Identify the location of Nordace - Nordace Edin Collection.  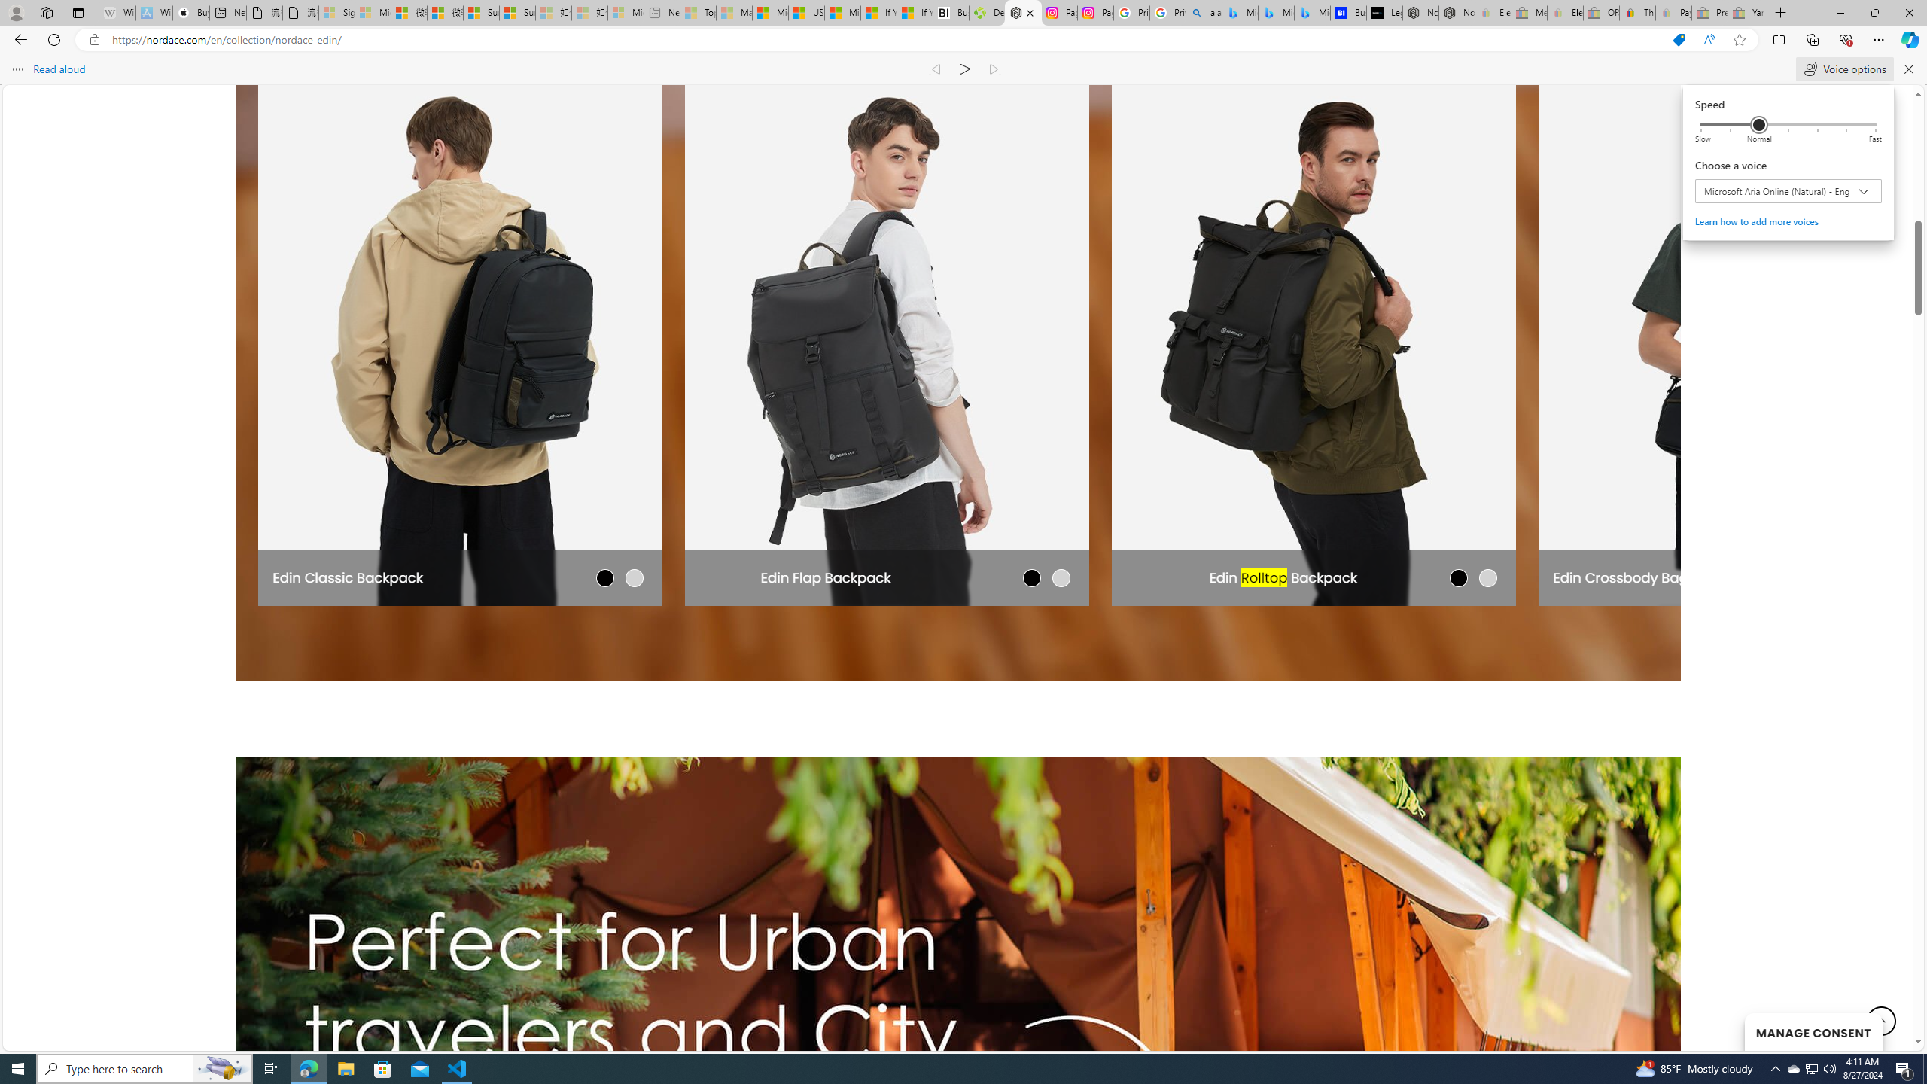
(1023, 13).